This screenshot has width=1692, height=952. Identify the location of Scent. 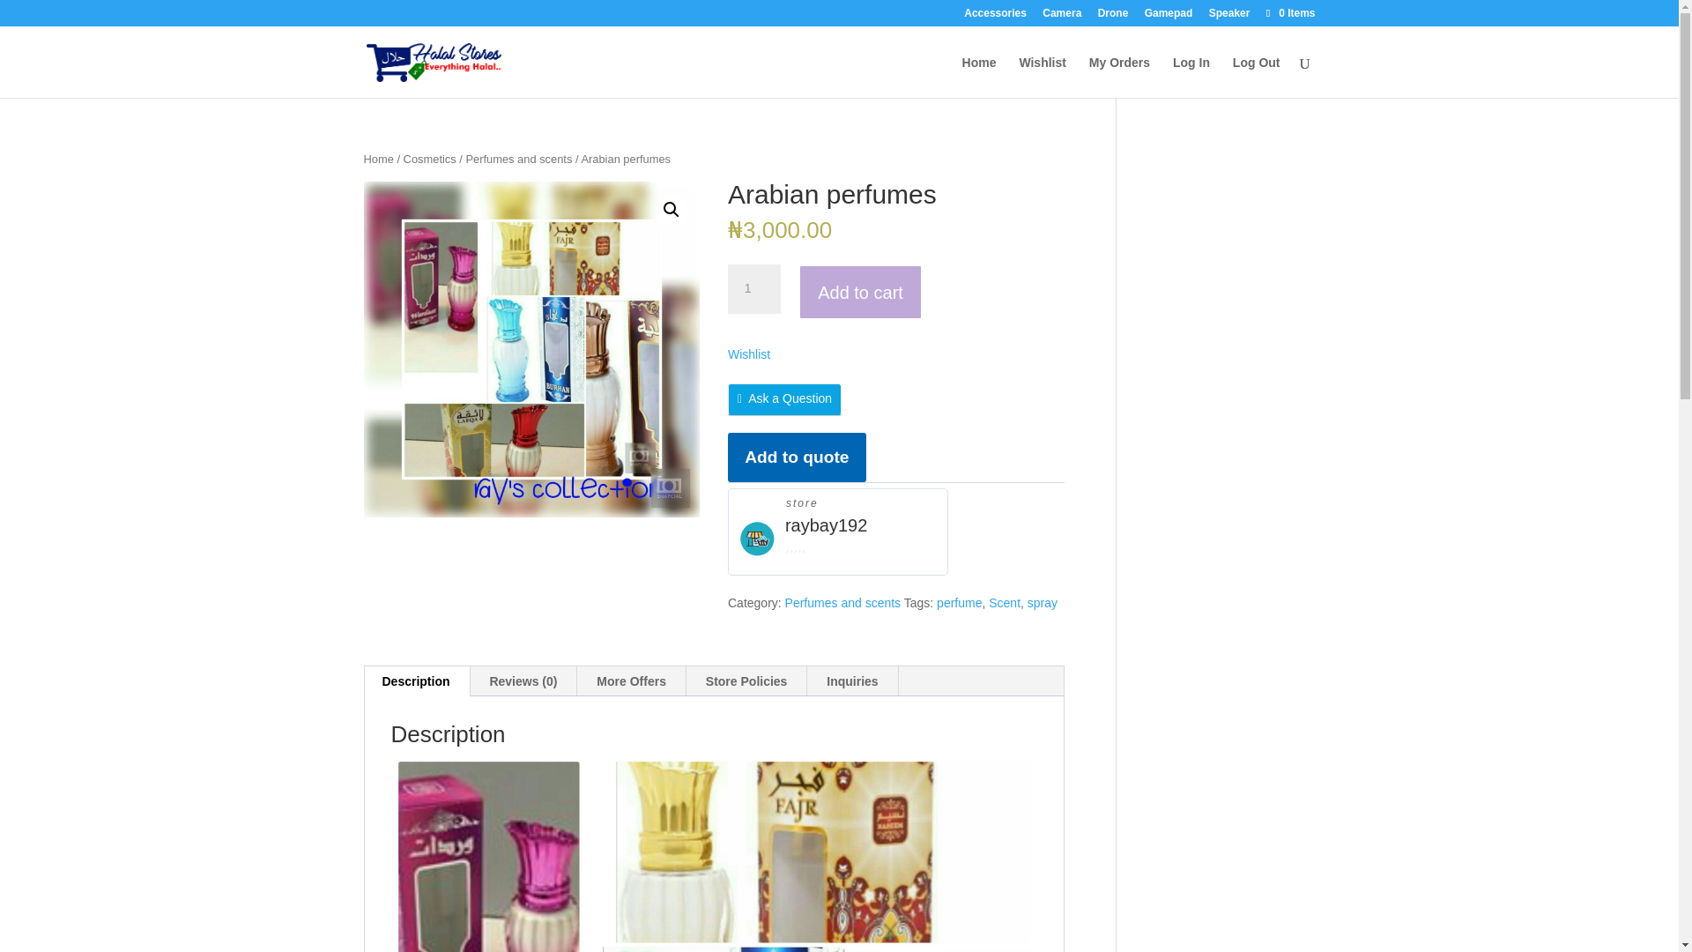
(1004, 603).